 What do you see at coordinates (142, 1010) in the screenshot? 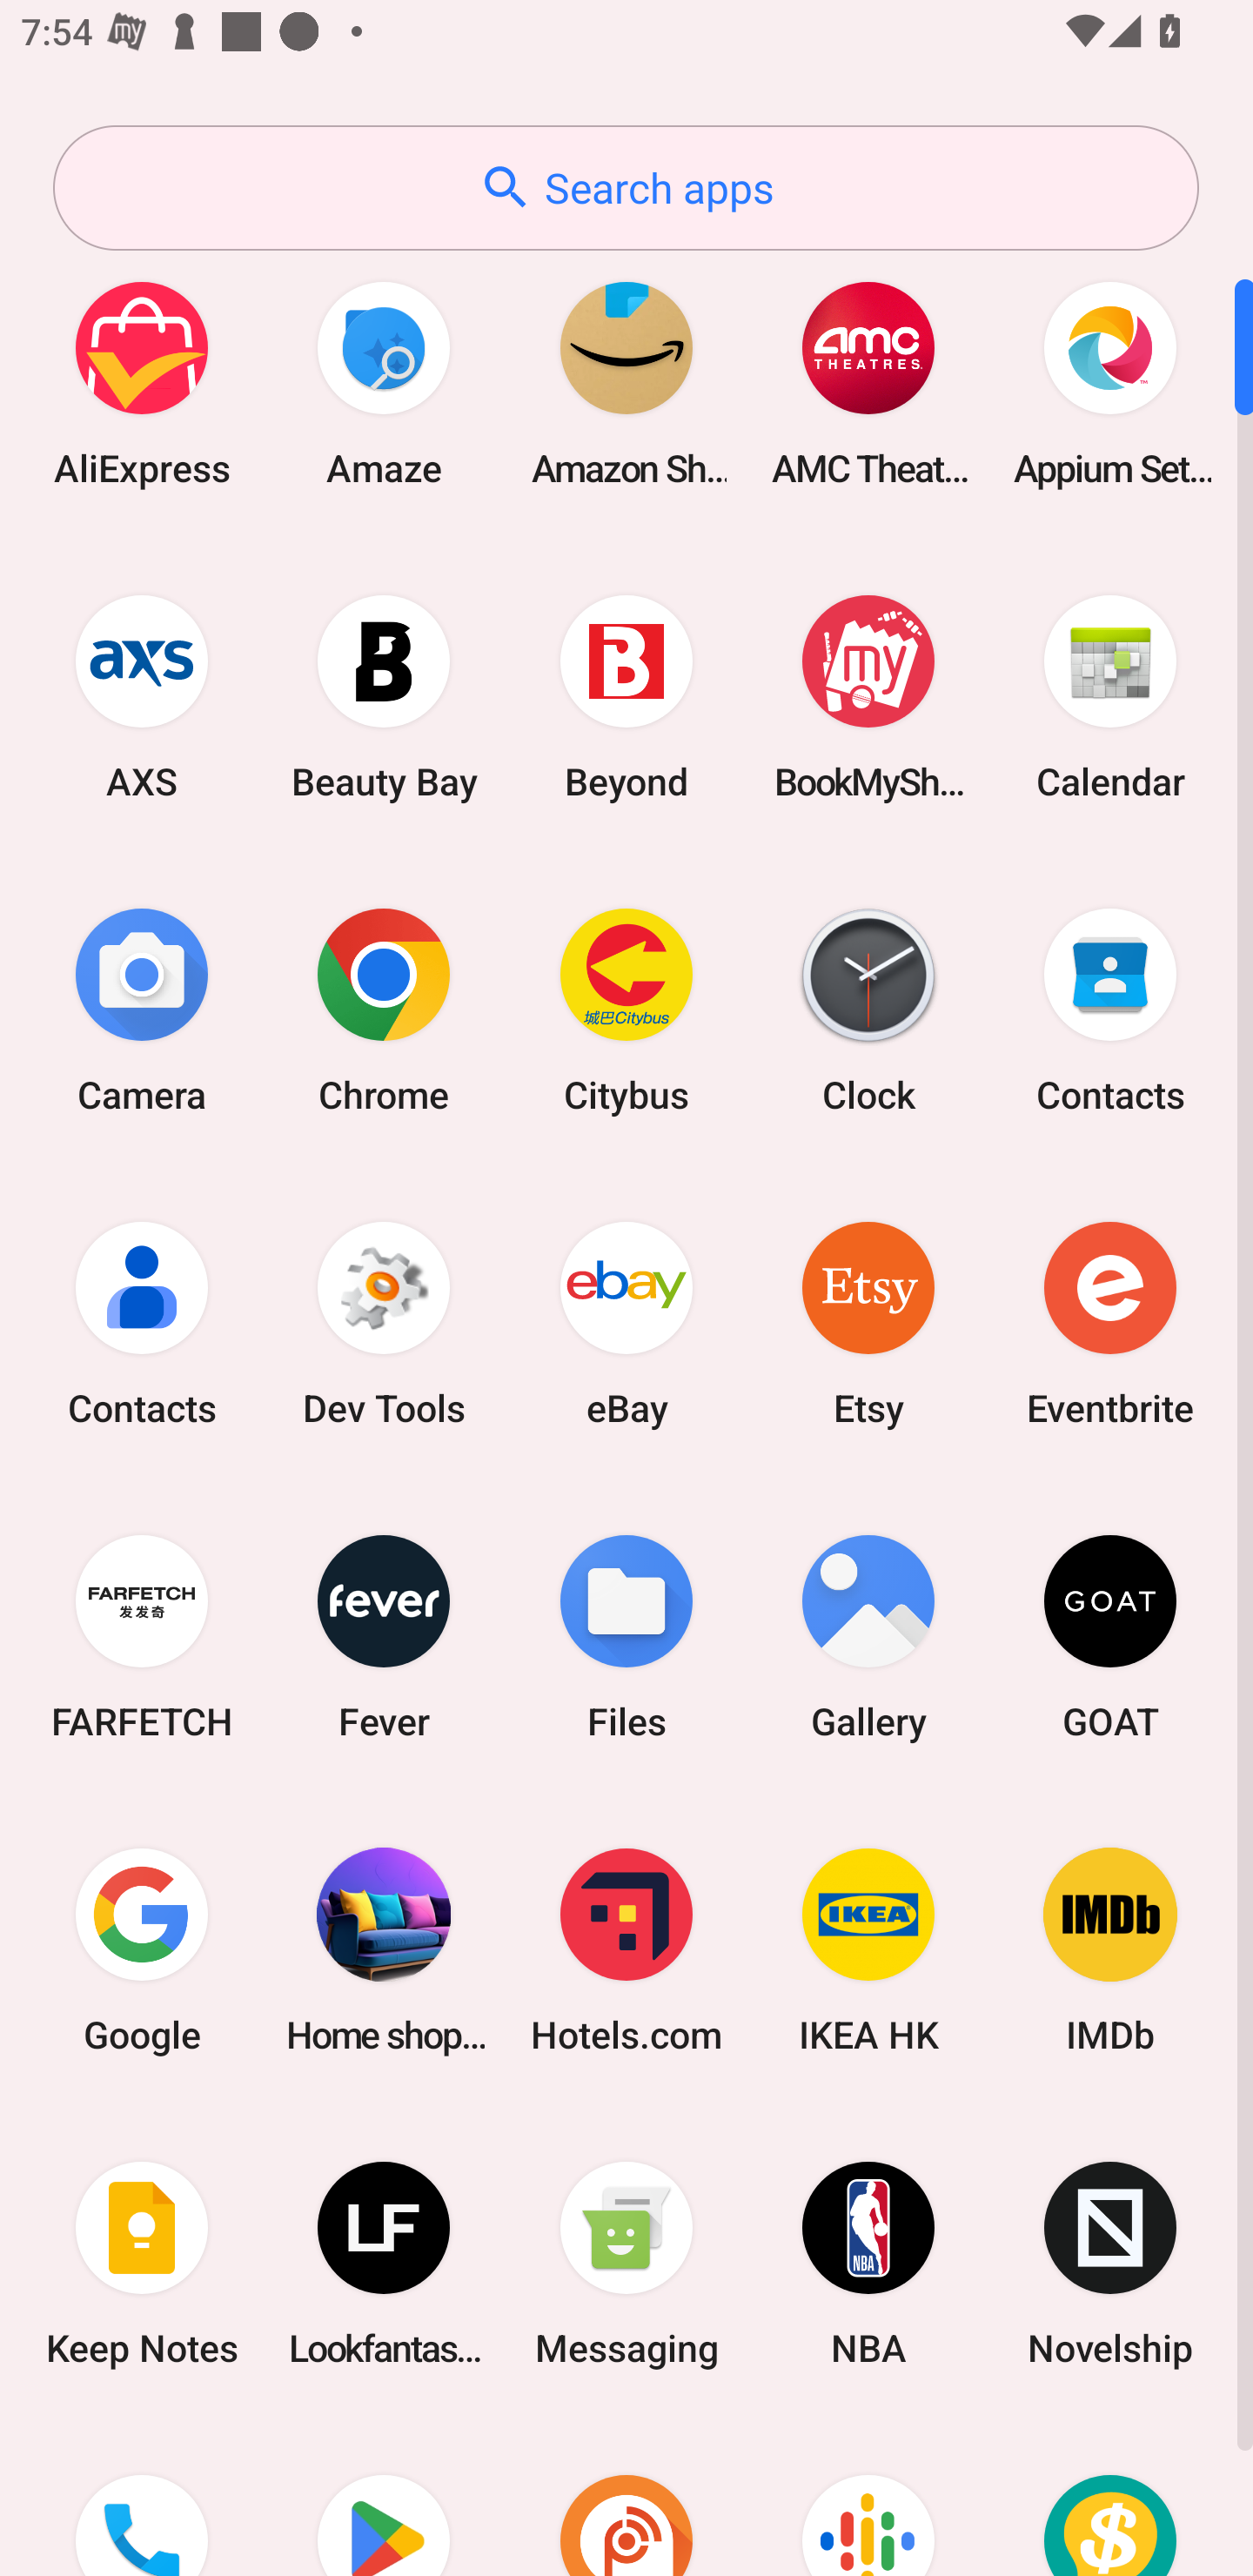
I see `Camera` at bounding box center [142, 1010].